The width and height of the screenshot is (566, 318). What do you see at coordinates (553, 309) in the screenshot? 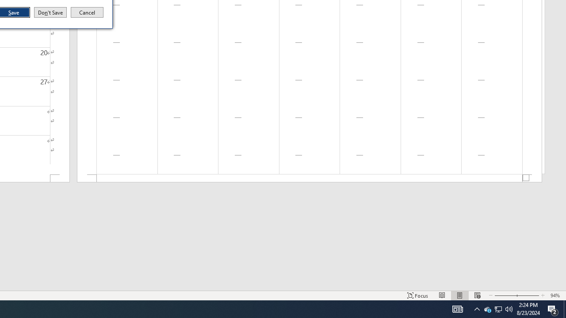
I see `Don't Save` at bounding box center [553, 309].